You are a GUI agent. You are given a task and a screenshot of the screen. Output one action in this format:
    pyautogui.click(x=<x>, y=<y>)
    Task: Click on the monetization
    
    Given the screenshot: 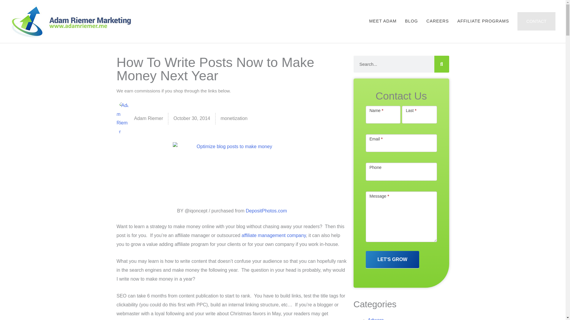 What is the action you would take?
    pyautogui.click(x=234, y=118)
    